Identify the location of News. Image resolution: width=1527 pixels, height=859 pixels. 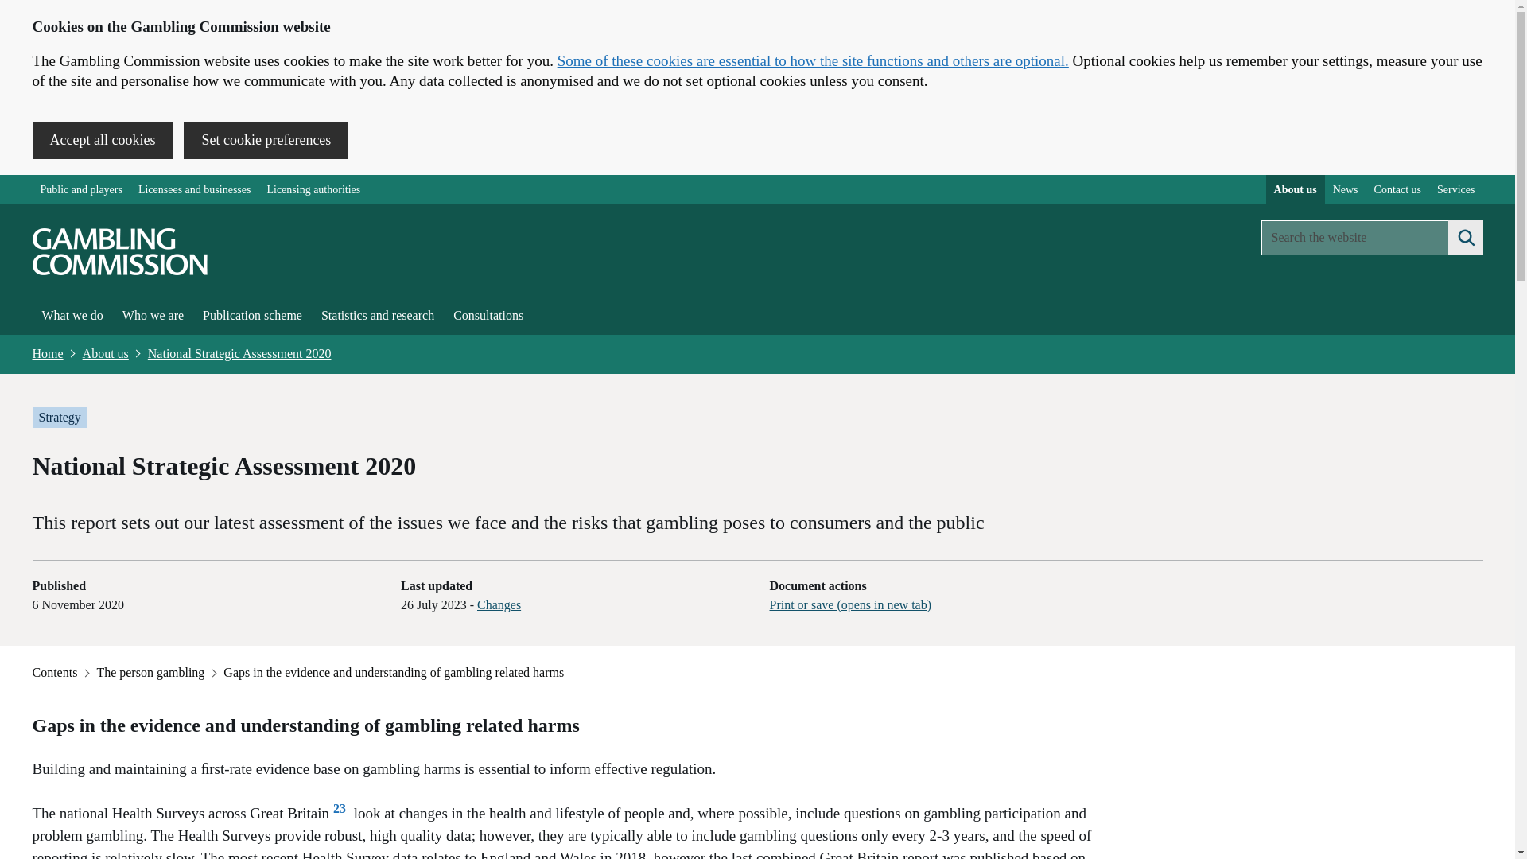
(1346, 189).